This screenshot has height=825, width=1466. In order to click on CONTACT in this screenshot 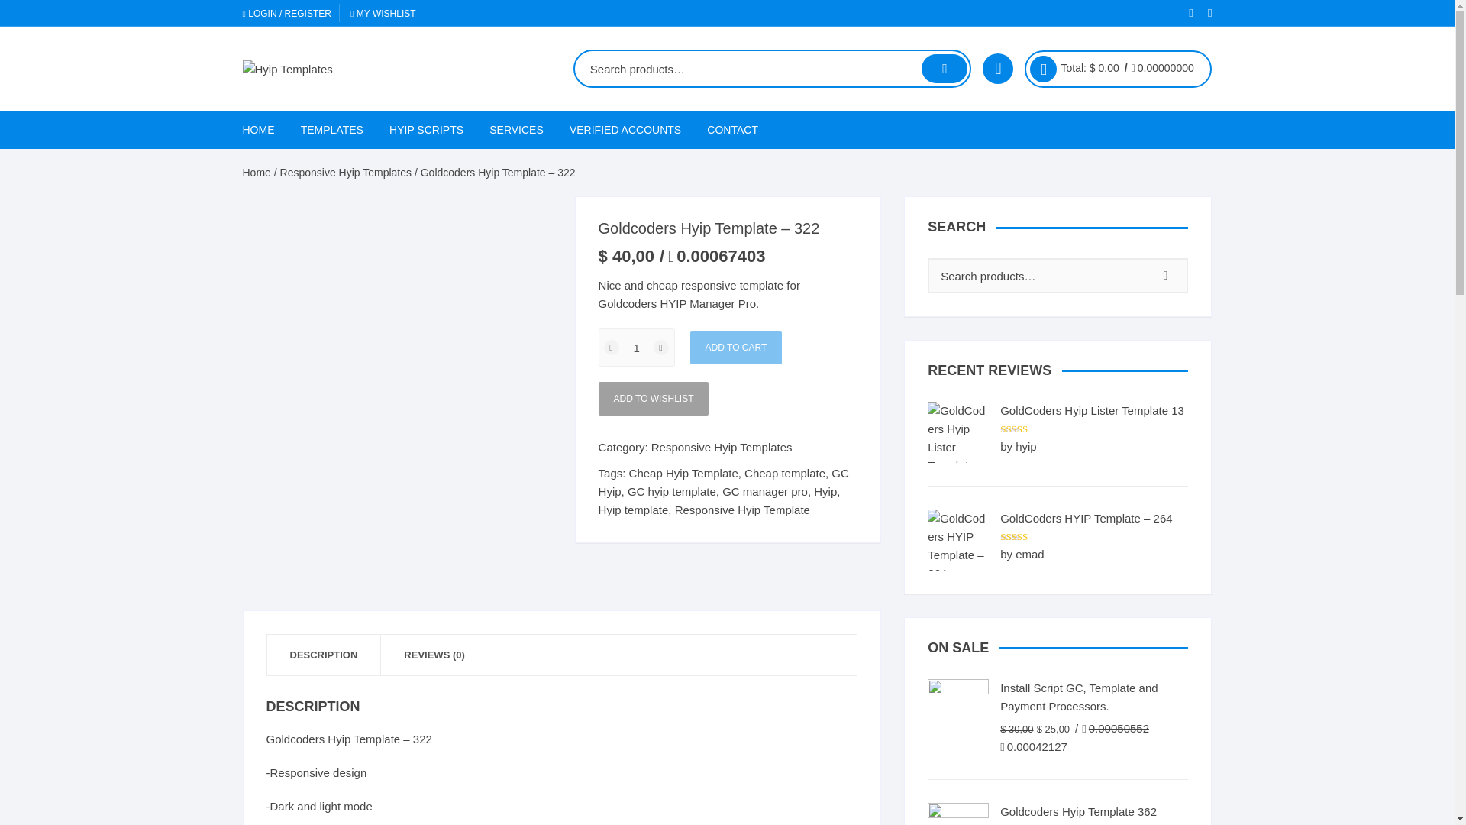, I will do `click(732, 130)`.